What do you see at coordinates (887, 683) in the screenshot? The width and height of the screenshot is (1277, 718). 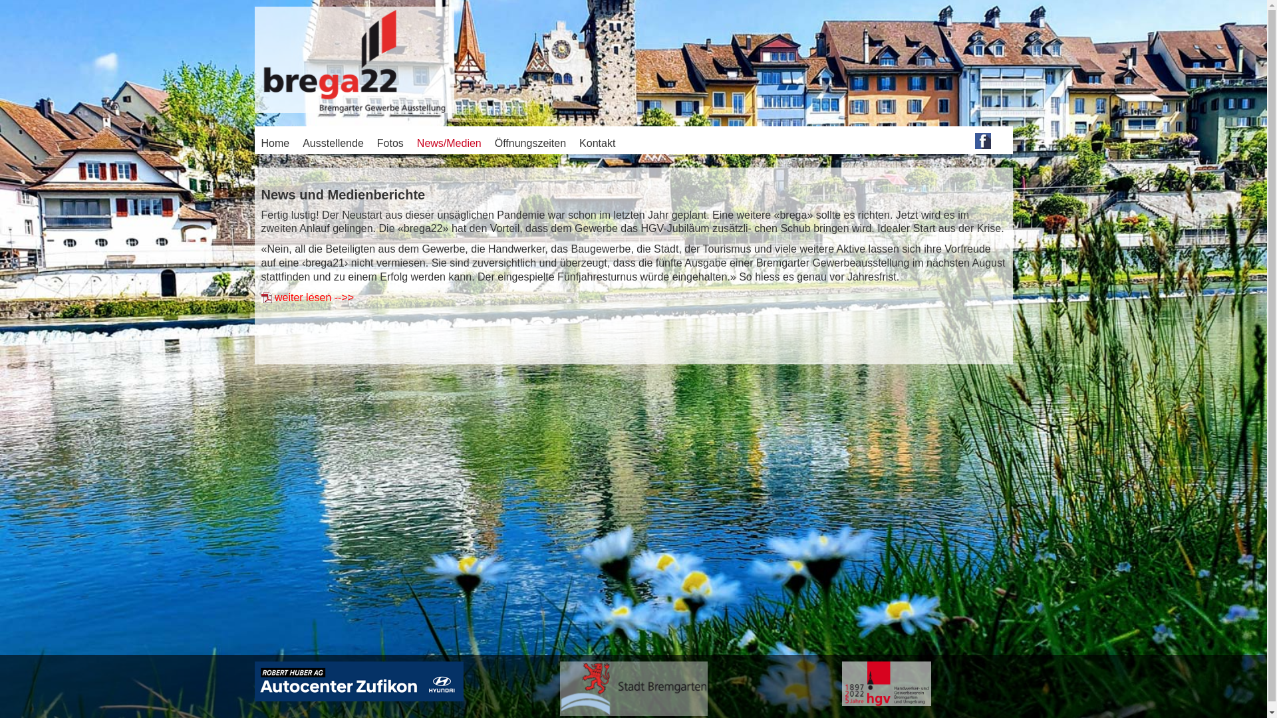 I see `Handwerker- und Gewerbeverein Bremgarten` at bounding box center [887, 683].